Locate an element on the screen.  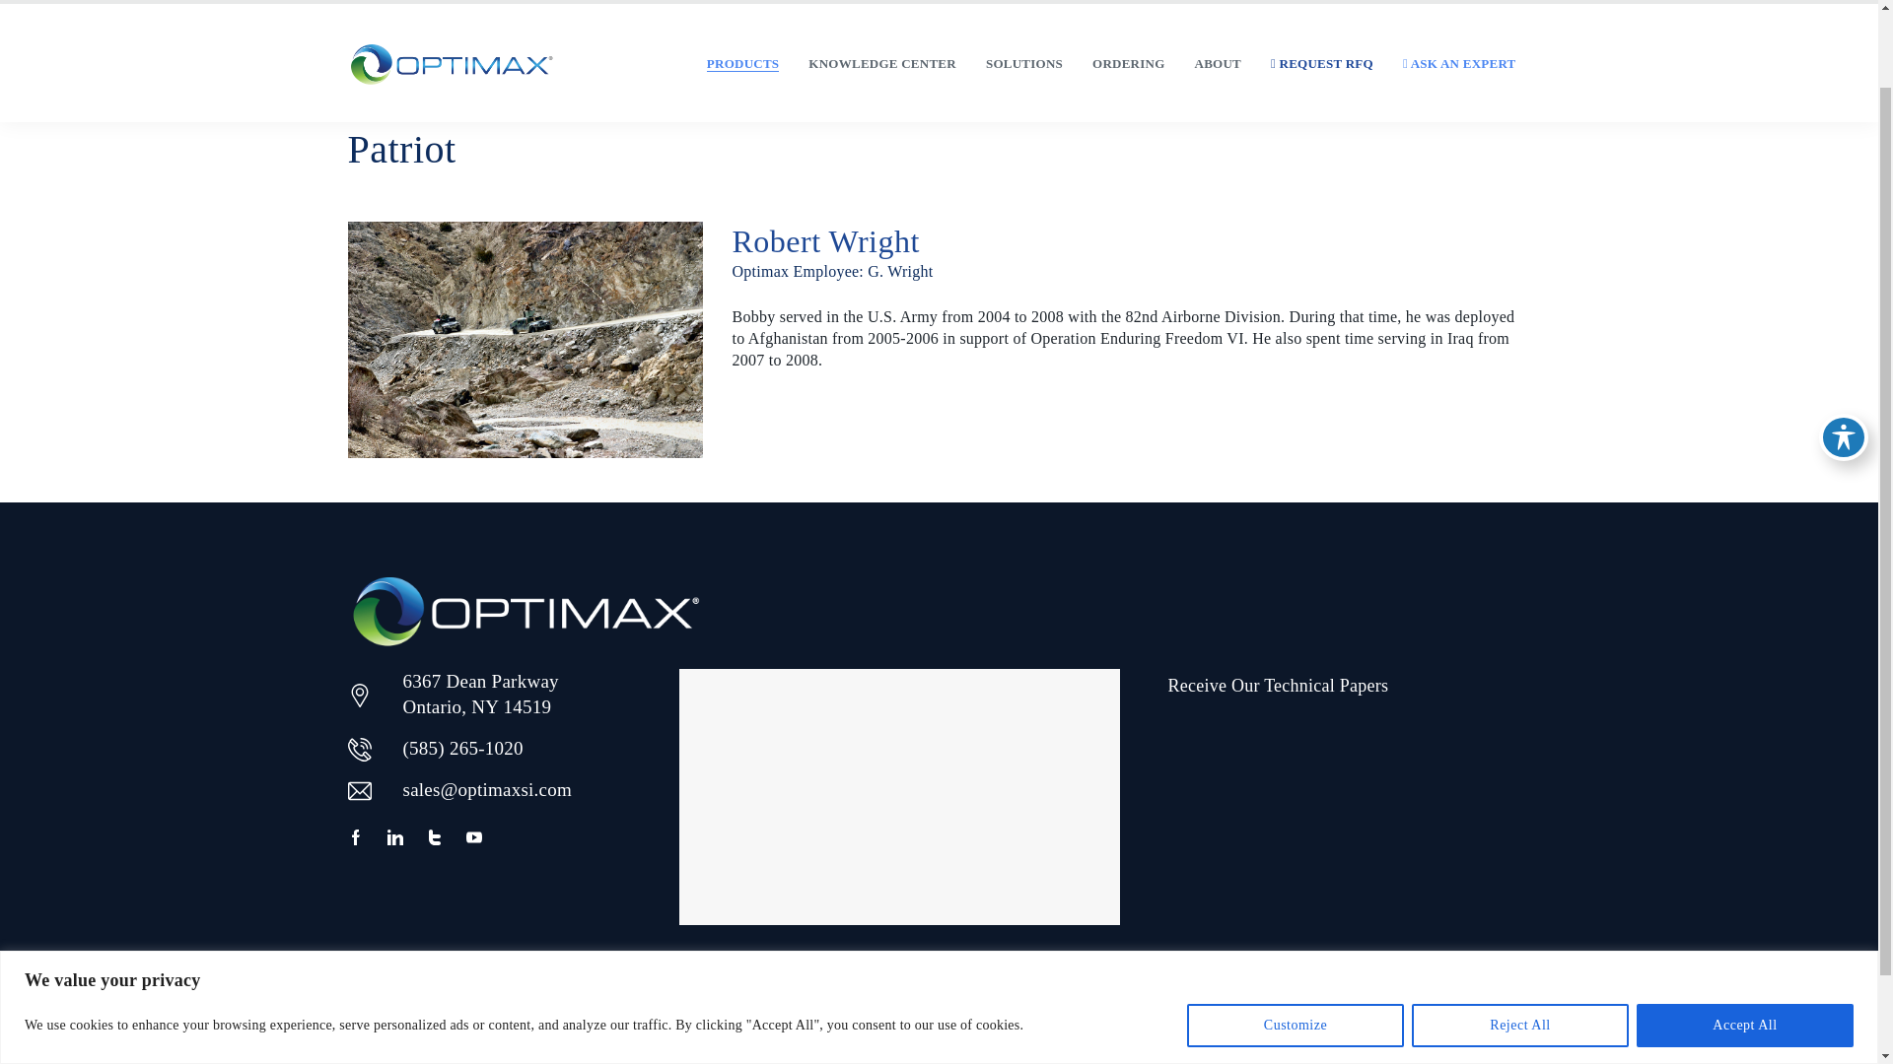
Form 0 is located at coordinates (1349, 849).